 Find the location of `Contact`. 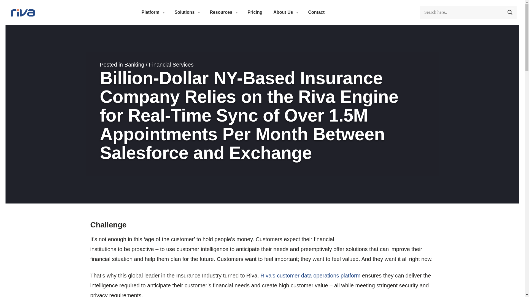

Contact is located at coordinates (316, 12).